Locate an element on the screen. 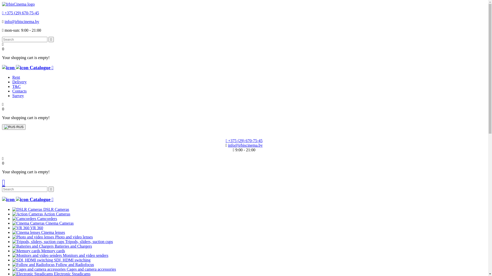  Monitors and video senders is located at coordinates (37, 256).